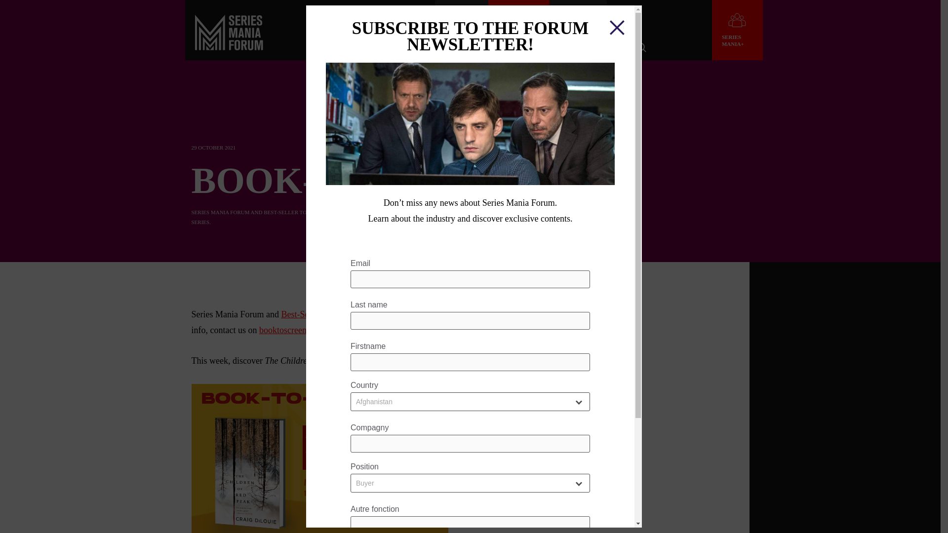 The image size is (948, 533). What do you see at coordinates (461, 17) in the screenshot?
I see `FESTIVAL` at bounding box center [461, 17].